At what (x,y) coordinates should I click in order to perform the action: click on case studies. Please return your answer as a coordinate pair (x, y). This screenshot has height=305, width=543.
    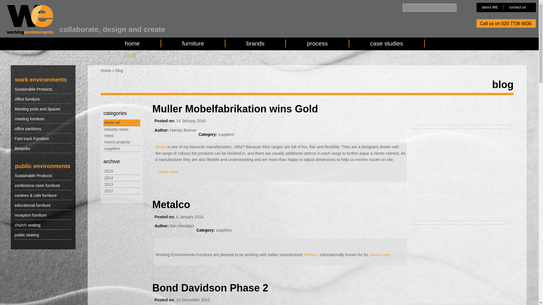
    Looking at the image, I should click on (387, 43).